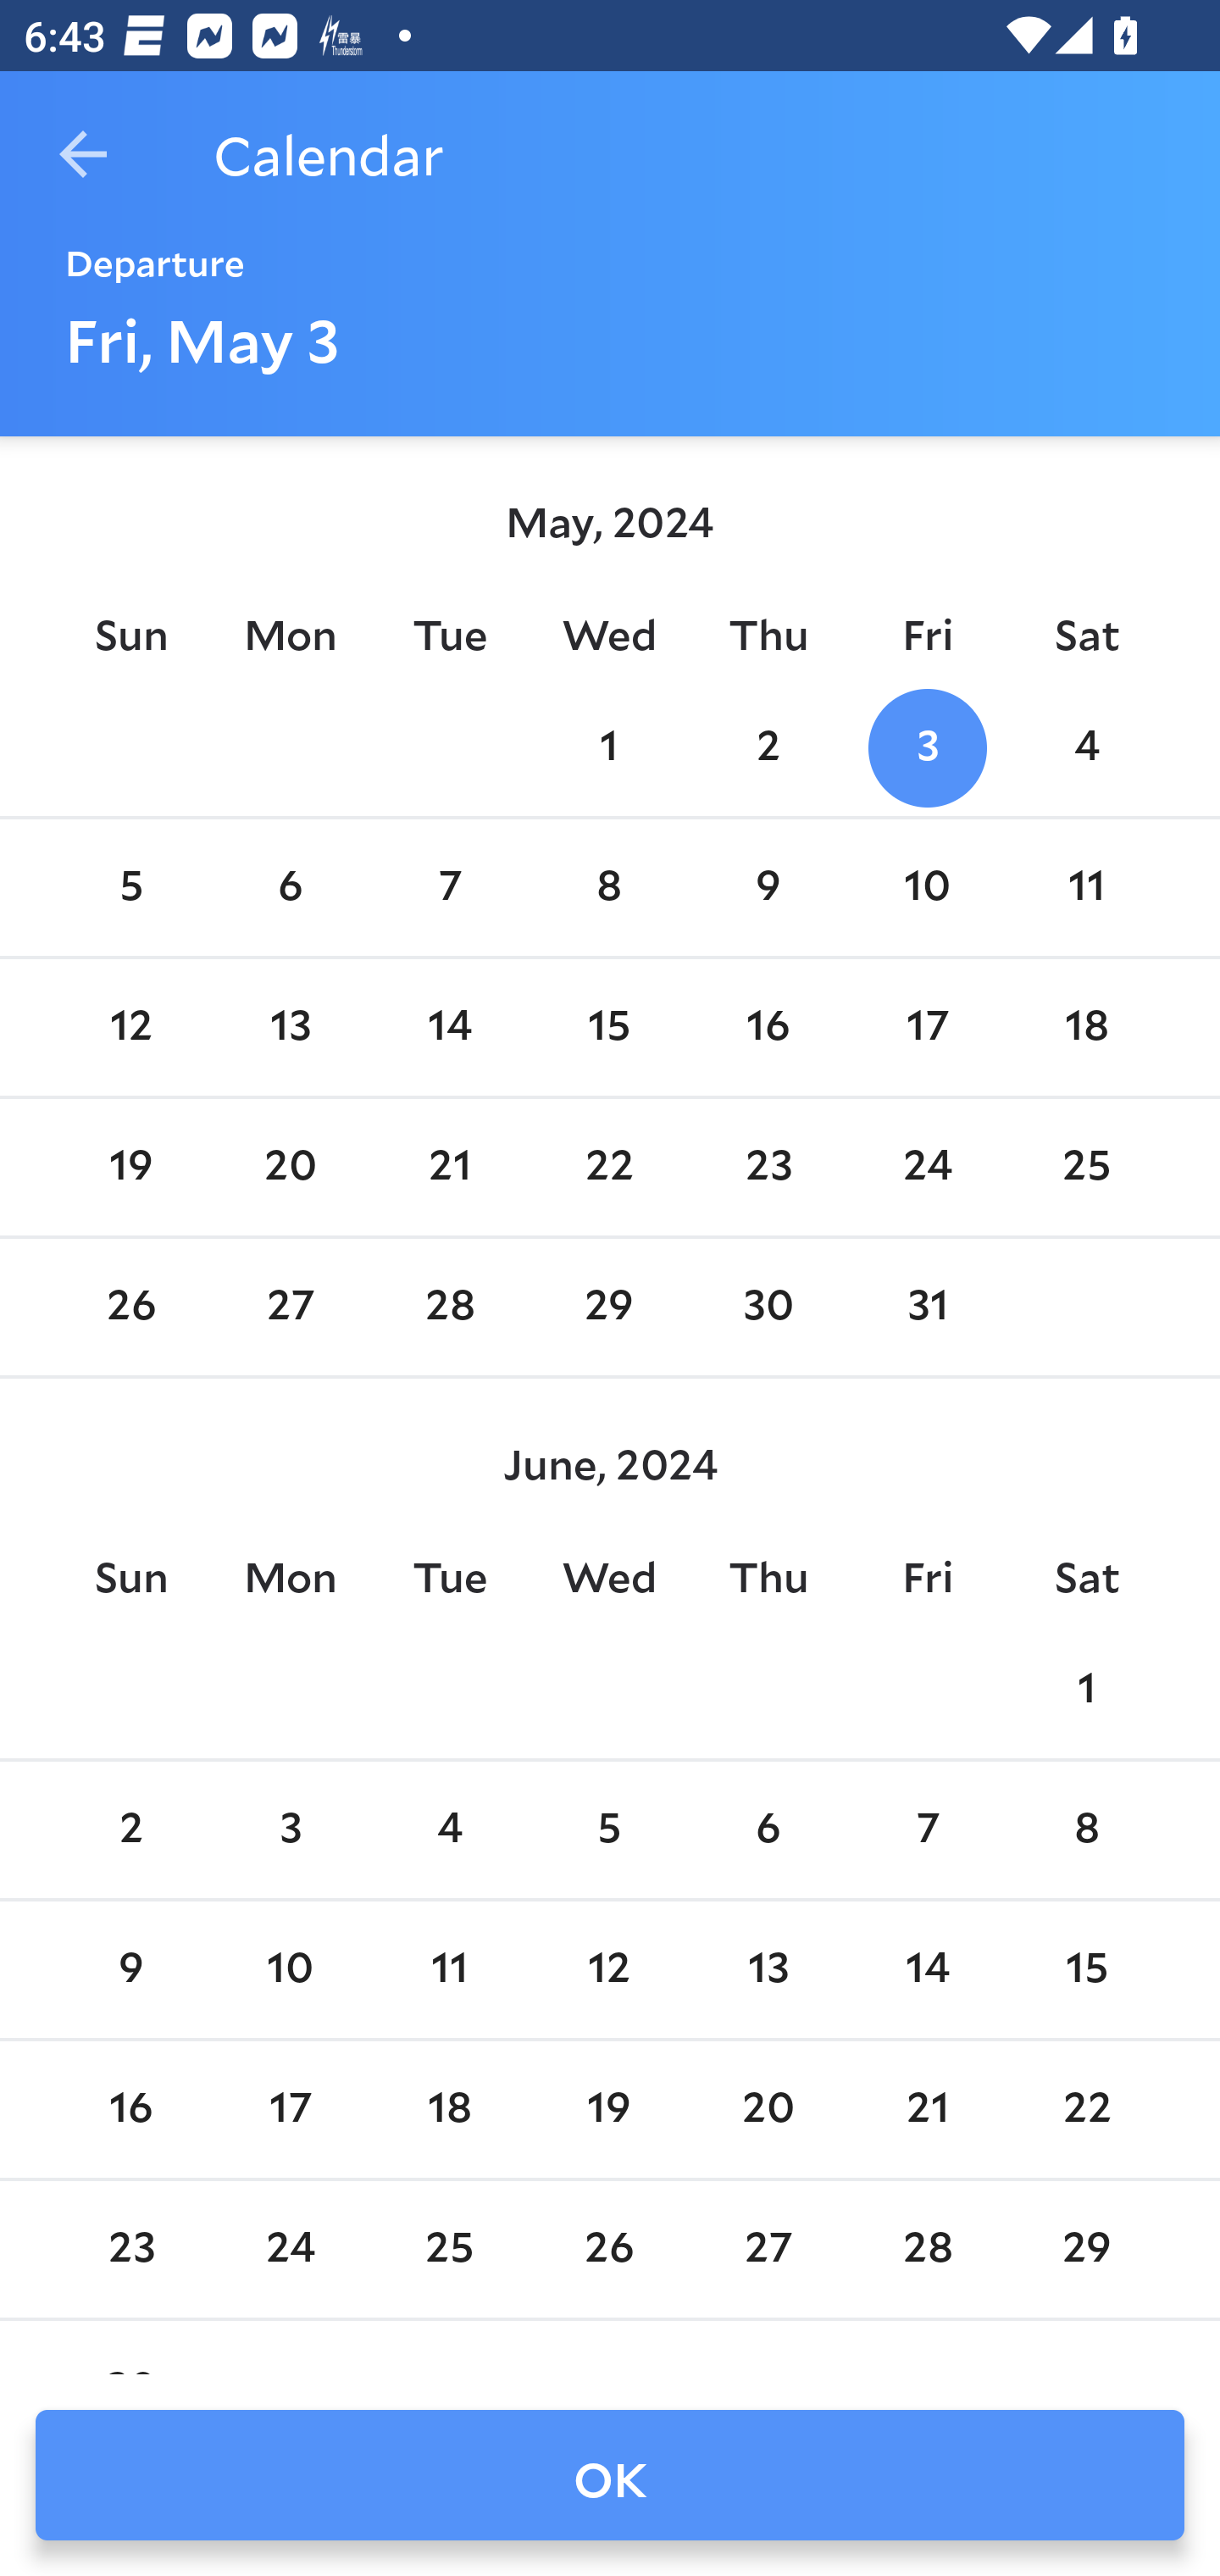 The image size is (1220, 2576). What do you see at coordinates (291, 888) in the screenshot?
I see `6` at bounding box center [291, 888].